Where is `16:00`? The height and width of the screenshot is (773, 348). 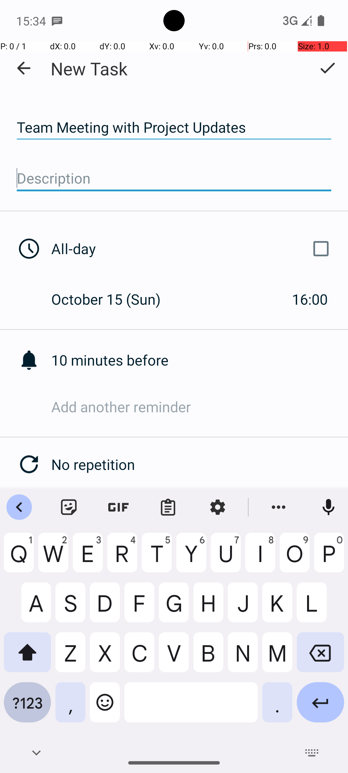 16:00 is located at coordinates (310, 299).